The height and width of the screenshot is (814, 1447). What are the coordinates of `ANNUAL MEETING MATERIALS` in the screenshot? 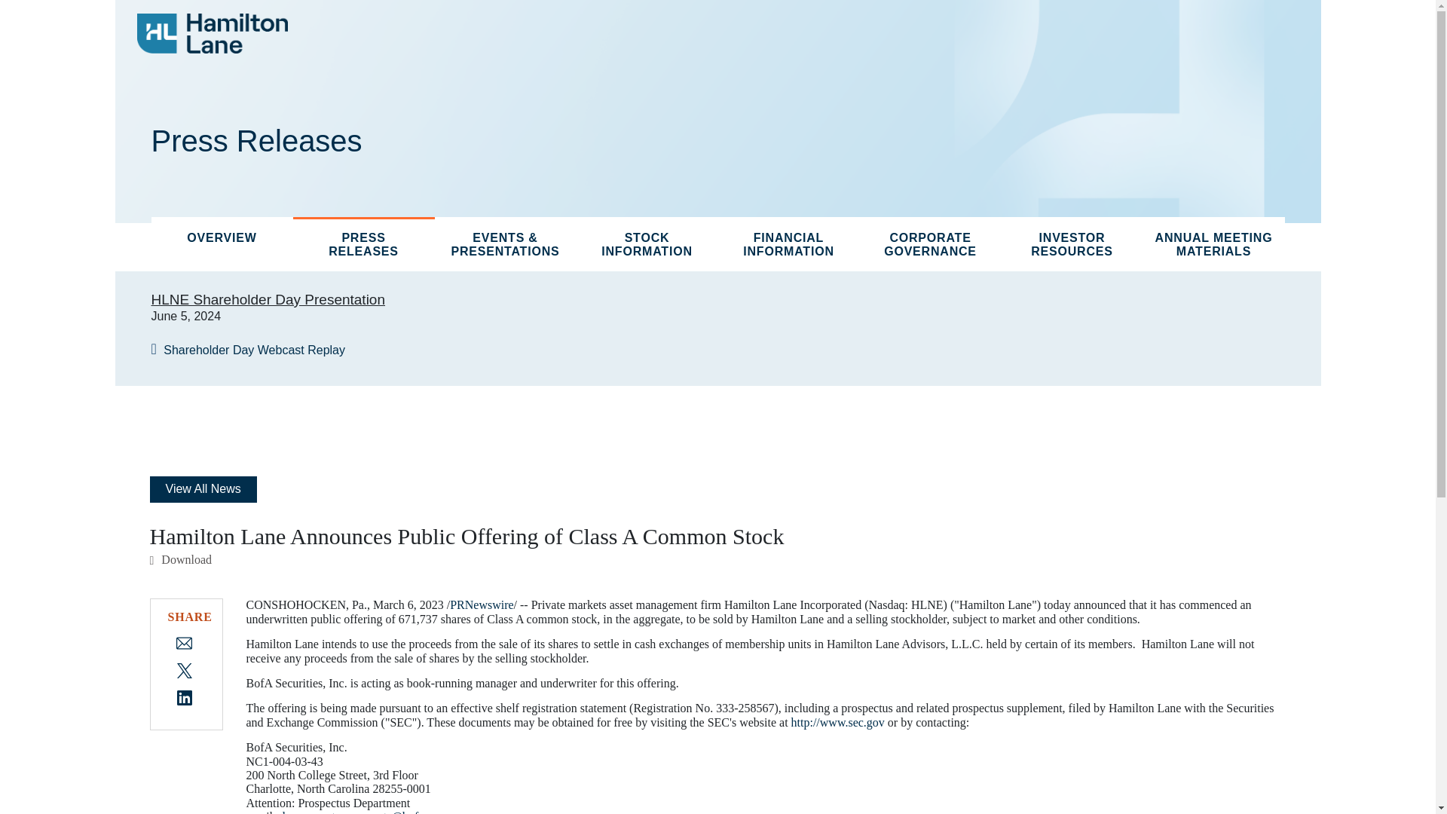 It's located at (1213, 244).